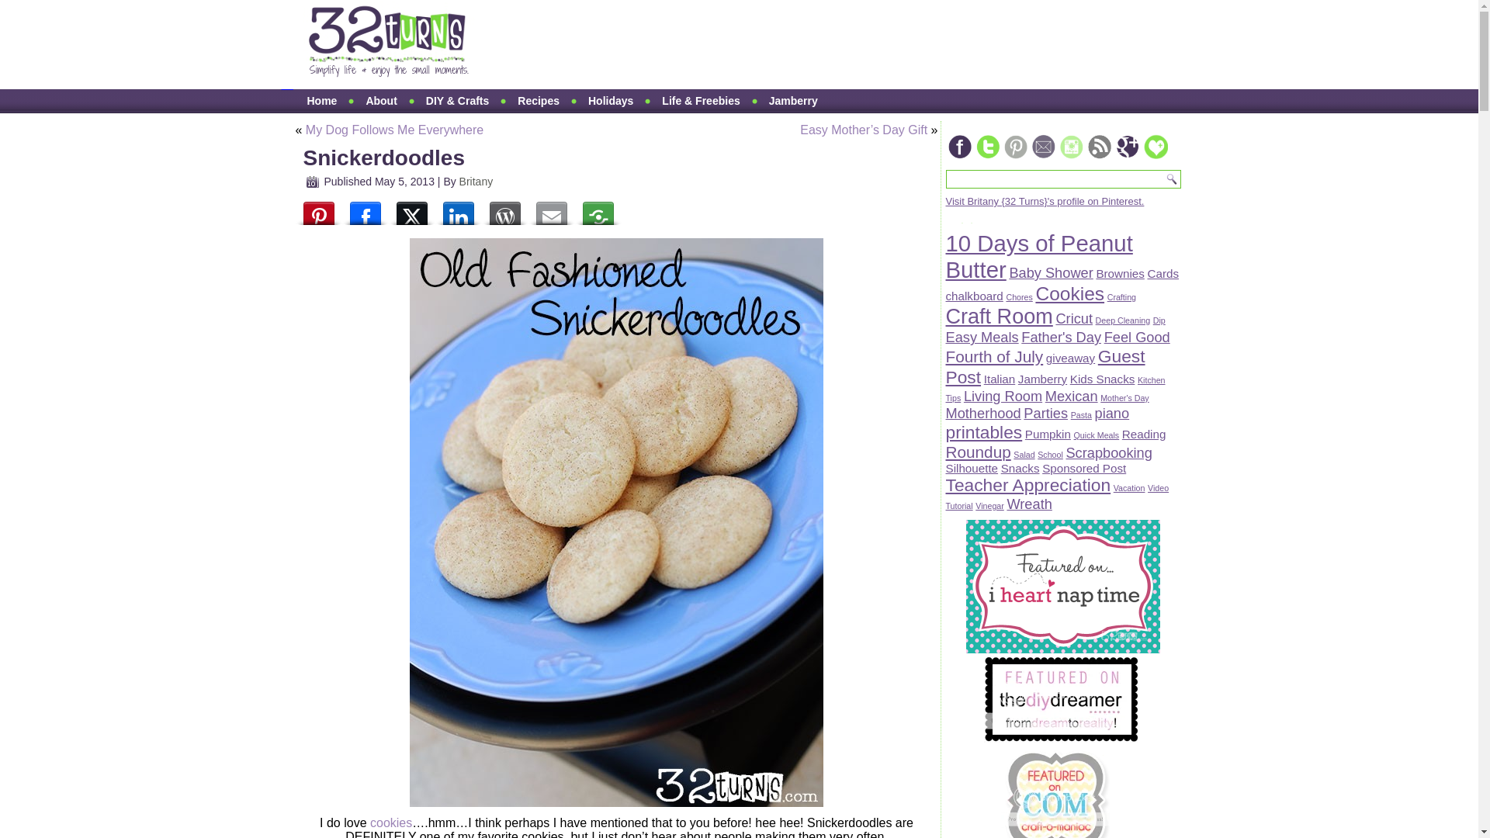 The image size is (1490, 838). Describe the element at coordinates (381, 101) in the screenshot. I see `About` at that location.